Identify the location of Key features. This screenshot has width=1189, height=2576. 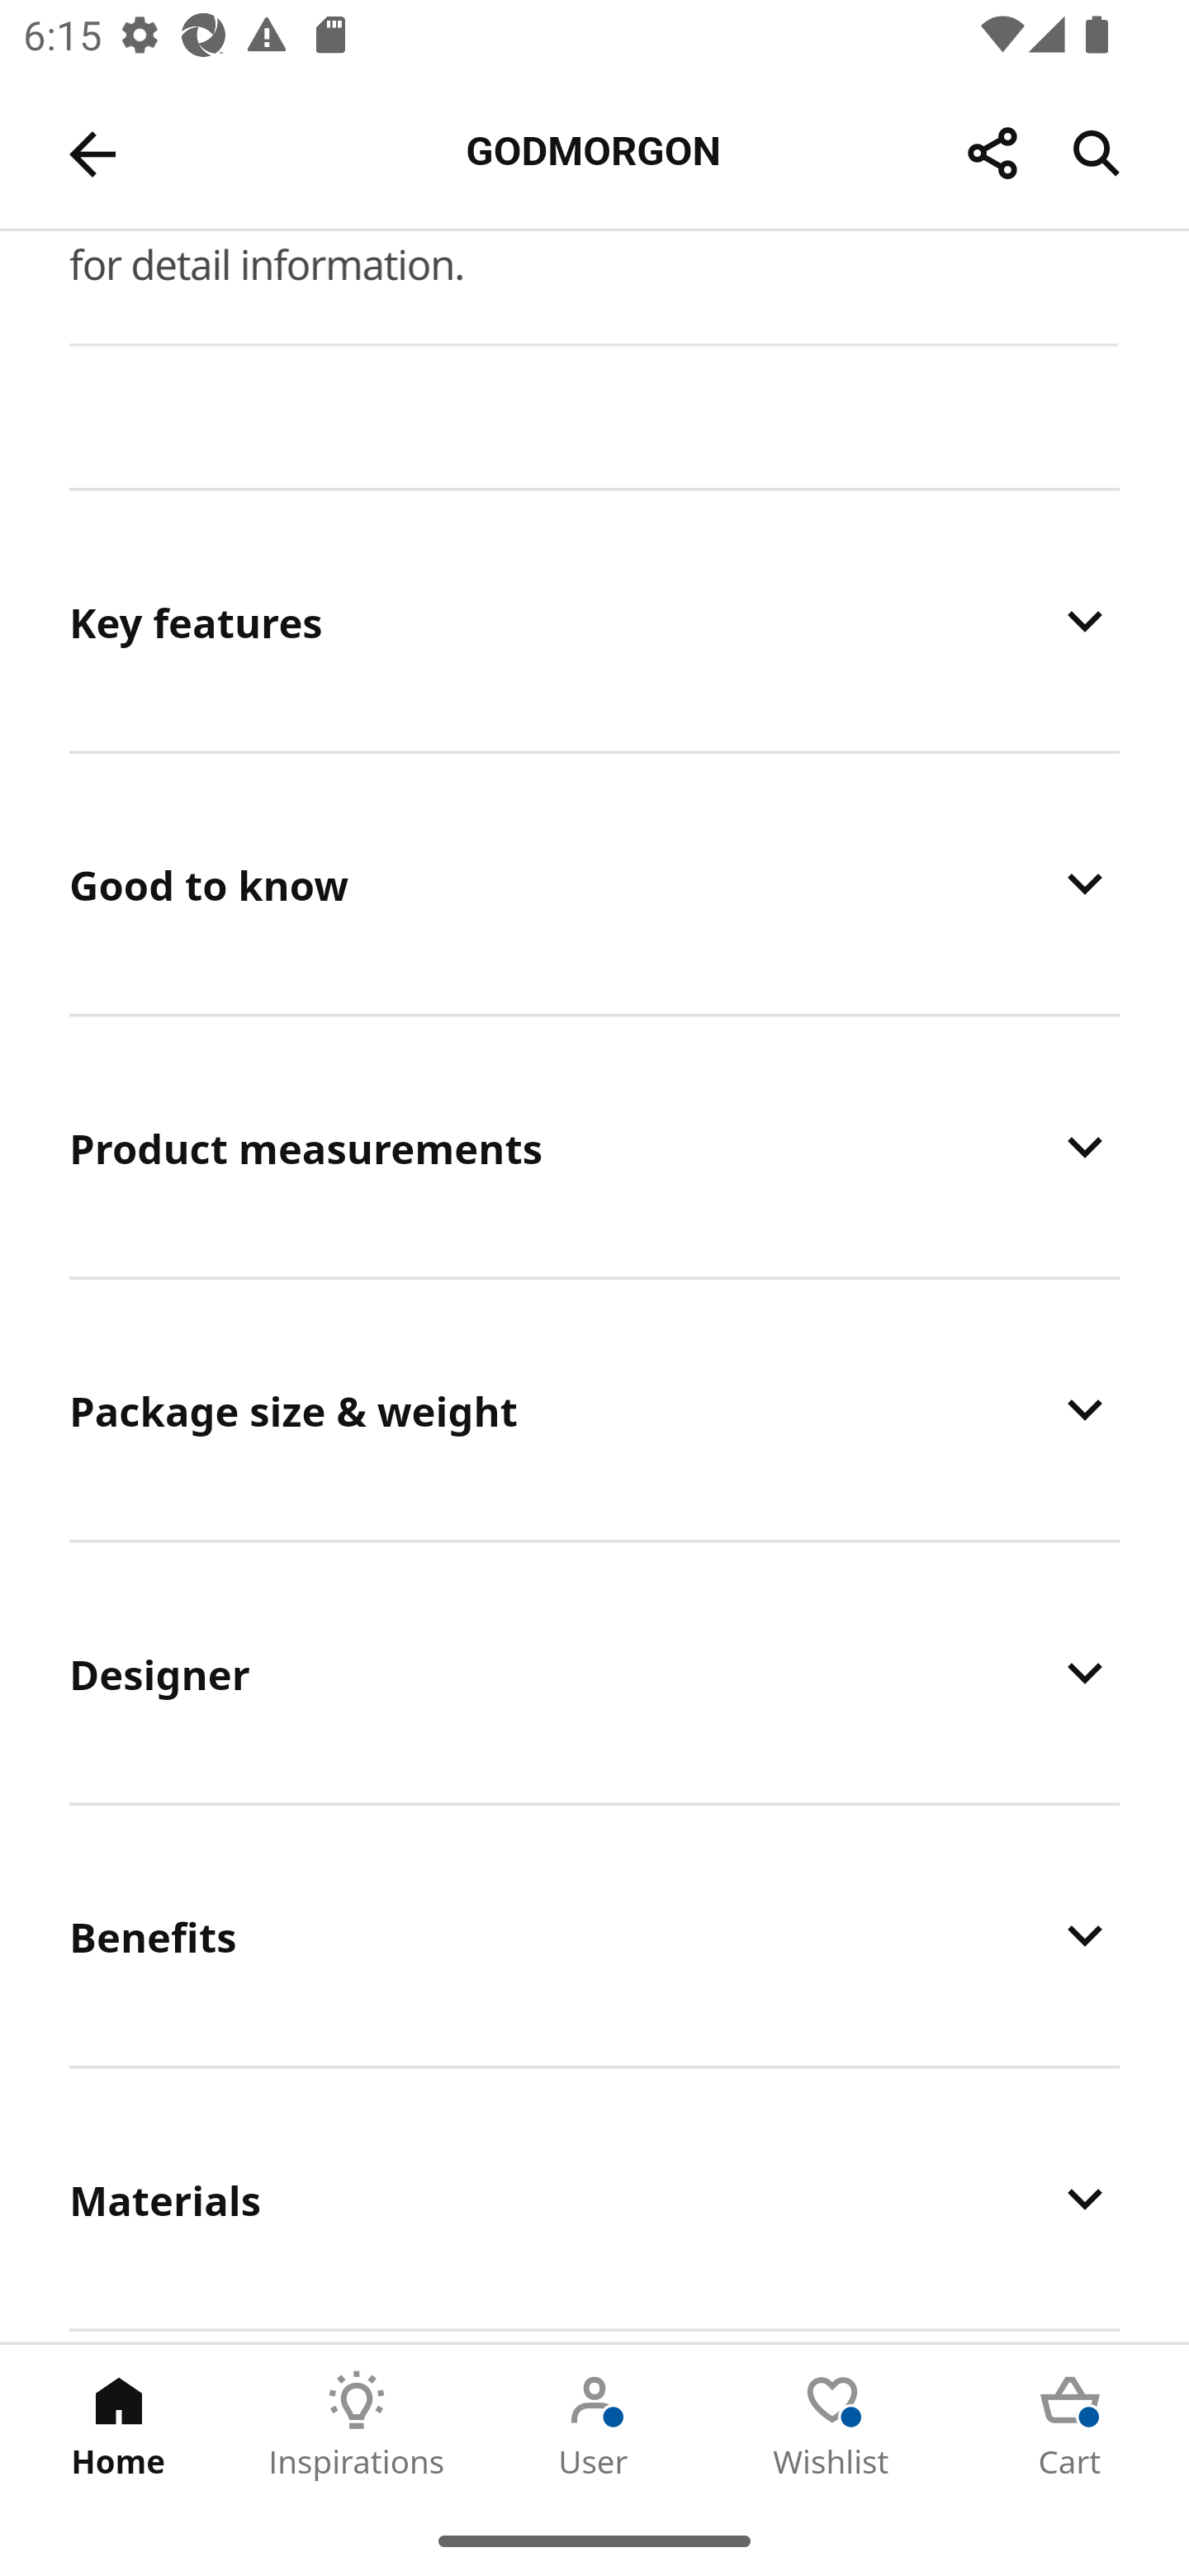
(594, 621).